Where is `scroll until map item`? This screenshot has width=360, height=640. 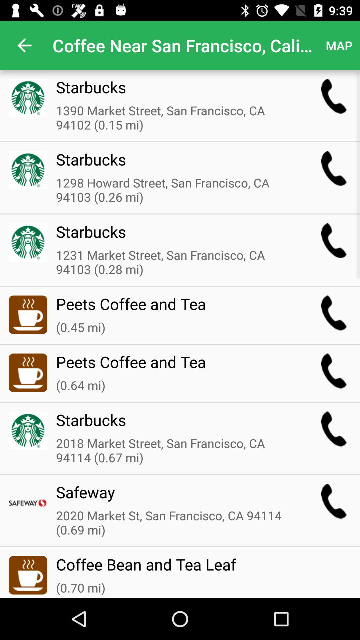
scroll until map item is located at coordinates (339, 45).